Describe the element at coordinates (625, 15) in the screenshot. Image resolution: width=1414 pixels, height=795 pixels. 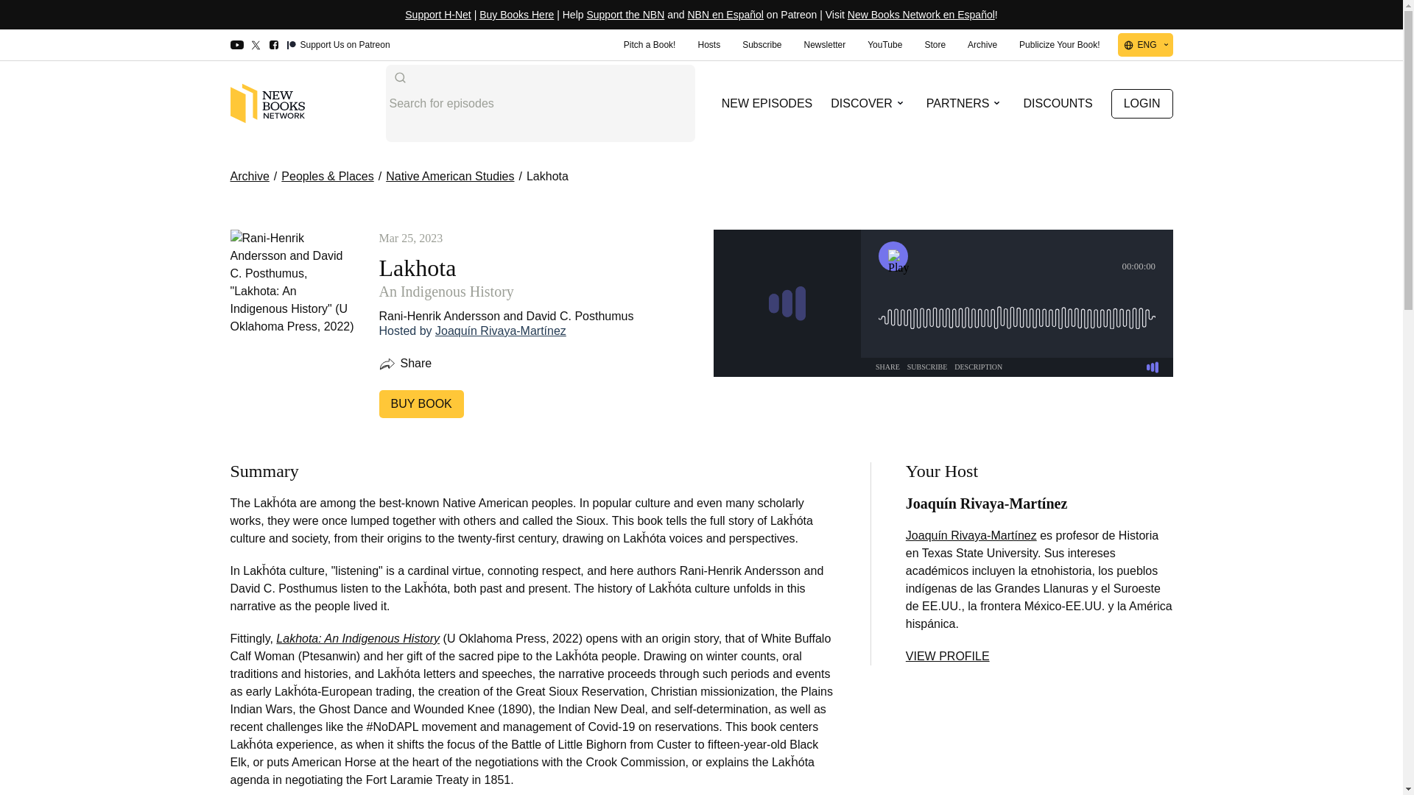
I see `Support the NBN` at that location.